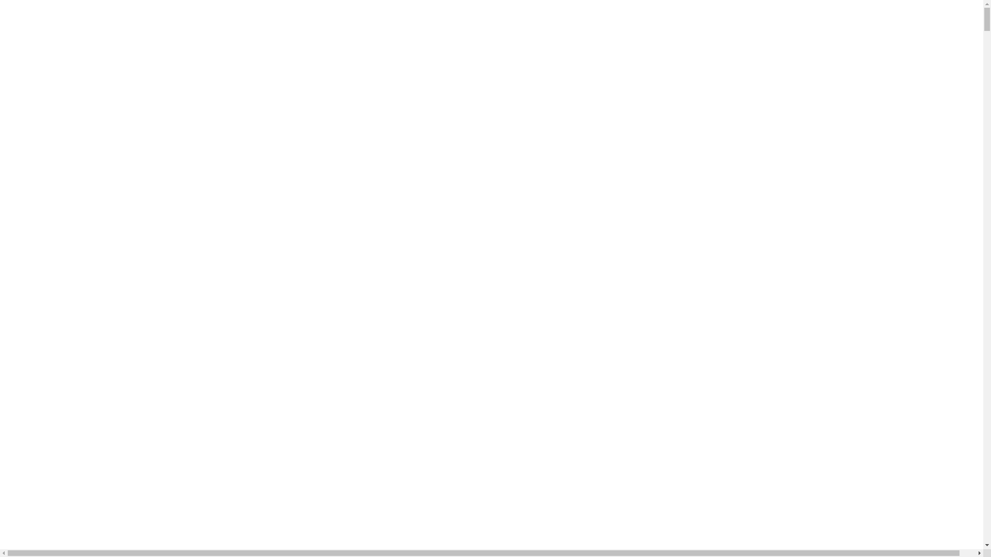  What do you see at coordinates (67, 309) in the screenshot?
I see `Photography` at bounding box center [67, 309].